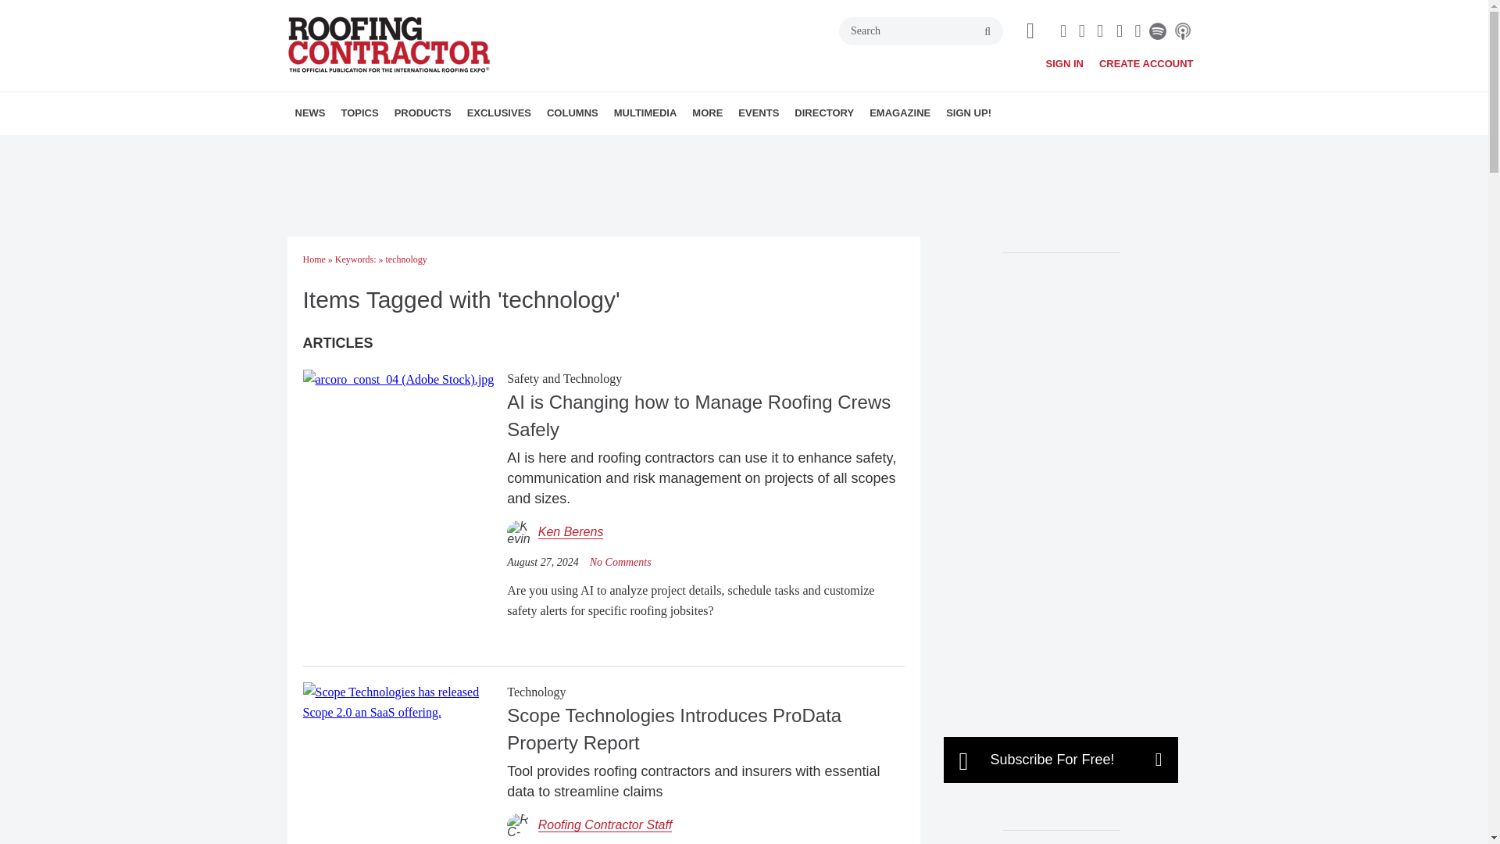 The width and height of the screenshot is (1500, 844). What do you see at coordinates (398, 378) in the screenshot?
I see `AI is Changing how to Manage Roofing Crews Safely` at bounding box center [398, 378].